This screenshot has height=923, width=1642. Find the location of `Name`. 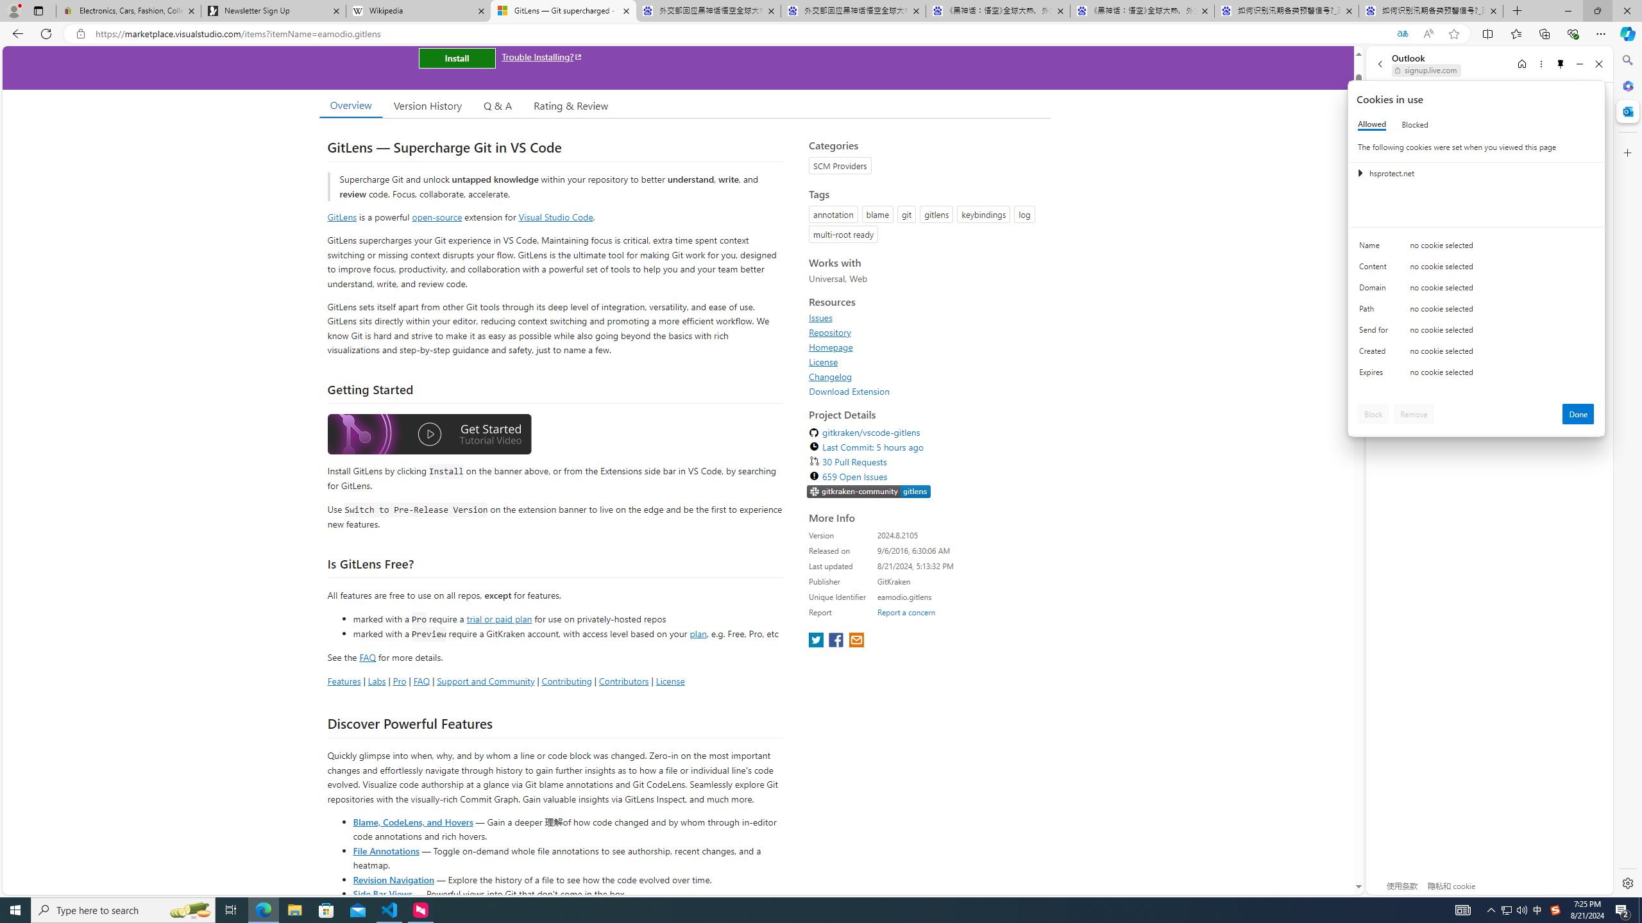

Name is located at coordinates (1376, 248).